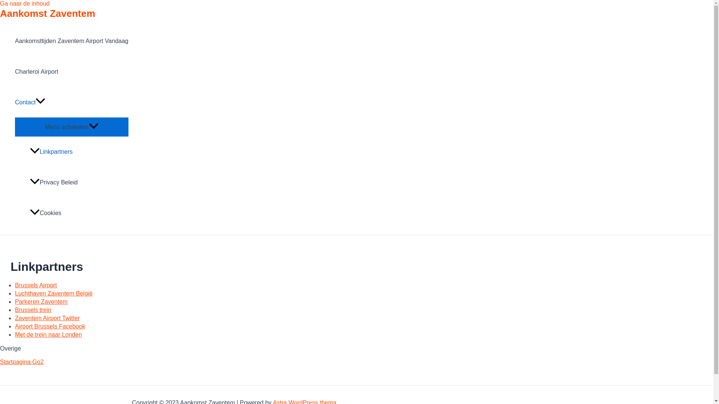  Describe the element at coordinates (79, 213) in the screenshot. I see `Cookies` at that location.